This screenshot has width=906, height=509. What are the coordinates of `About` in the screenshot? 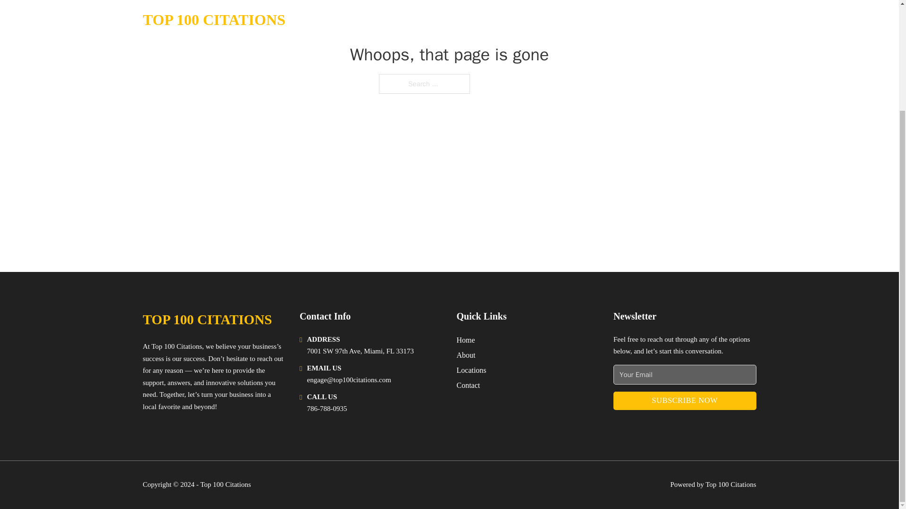 It's located at (466, 354).